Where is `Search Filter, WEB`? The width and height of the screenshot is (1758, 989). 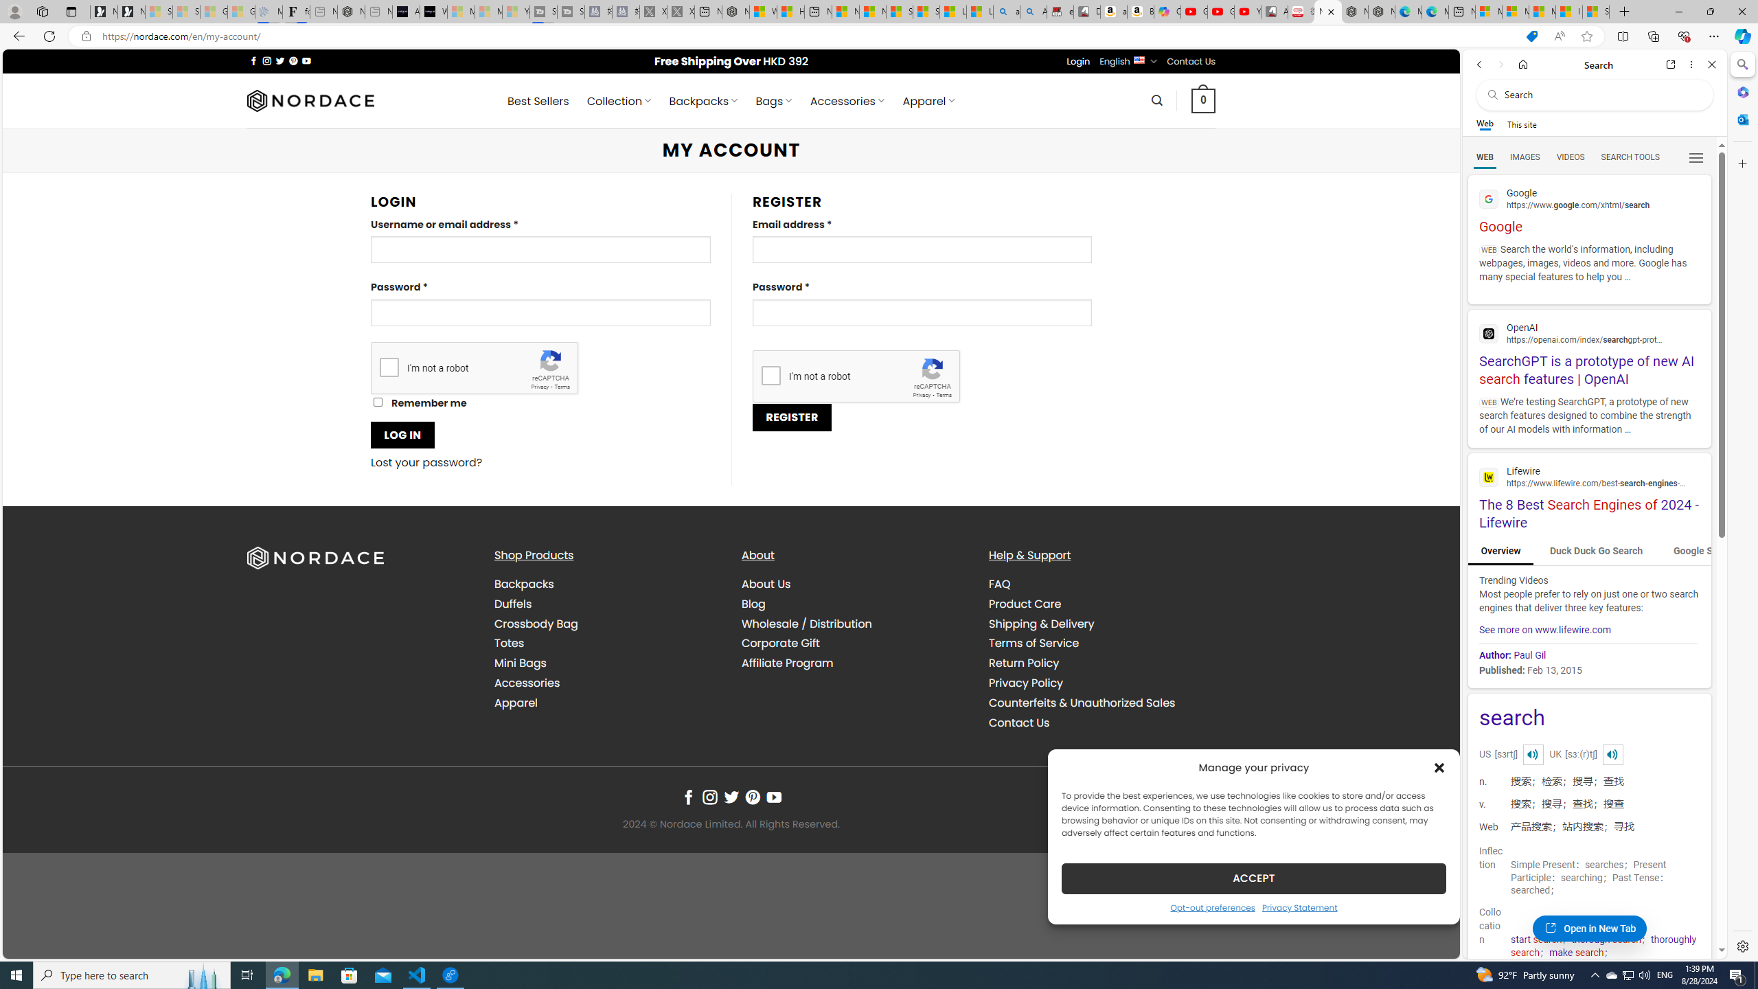 Search Filter, WEB is located at coordinates (1485, 157).